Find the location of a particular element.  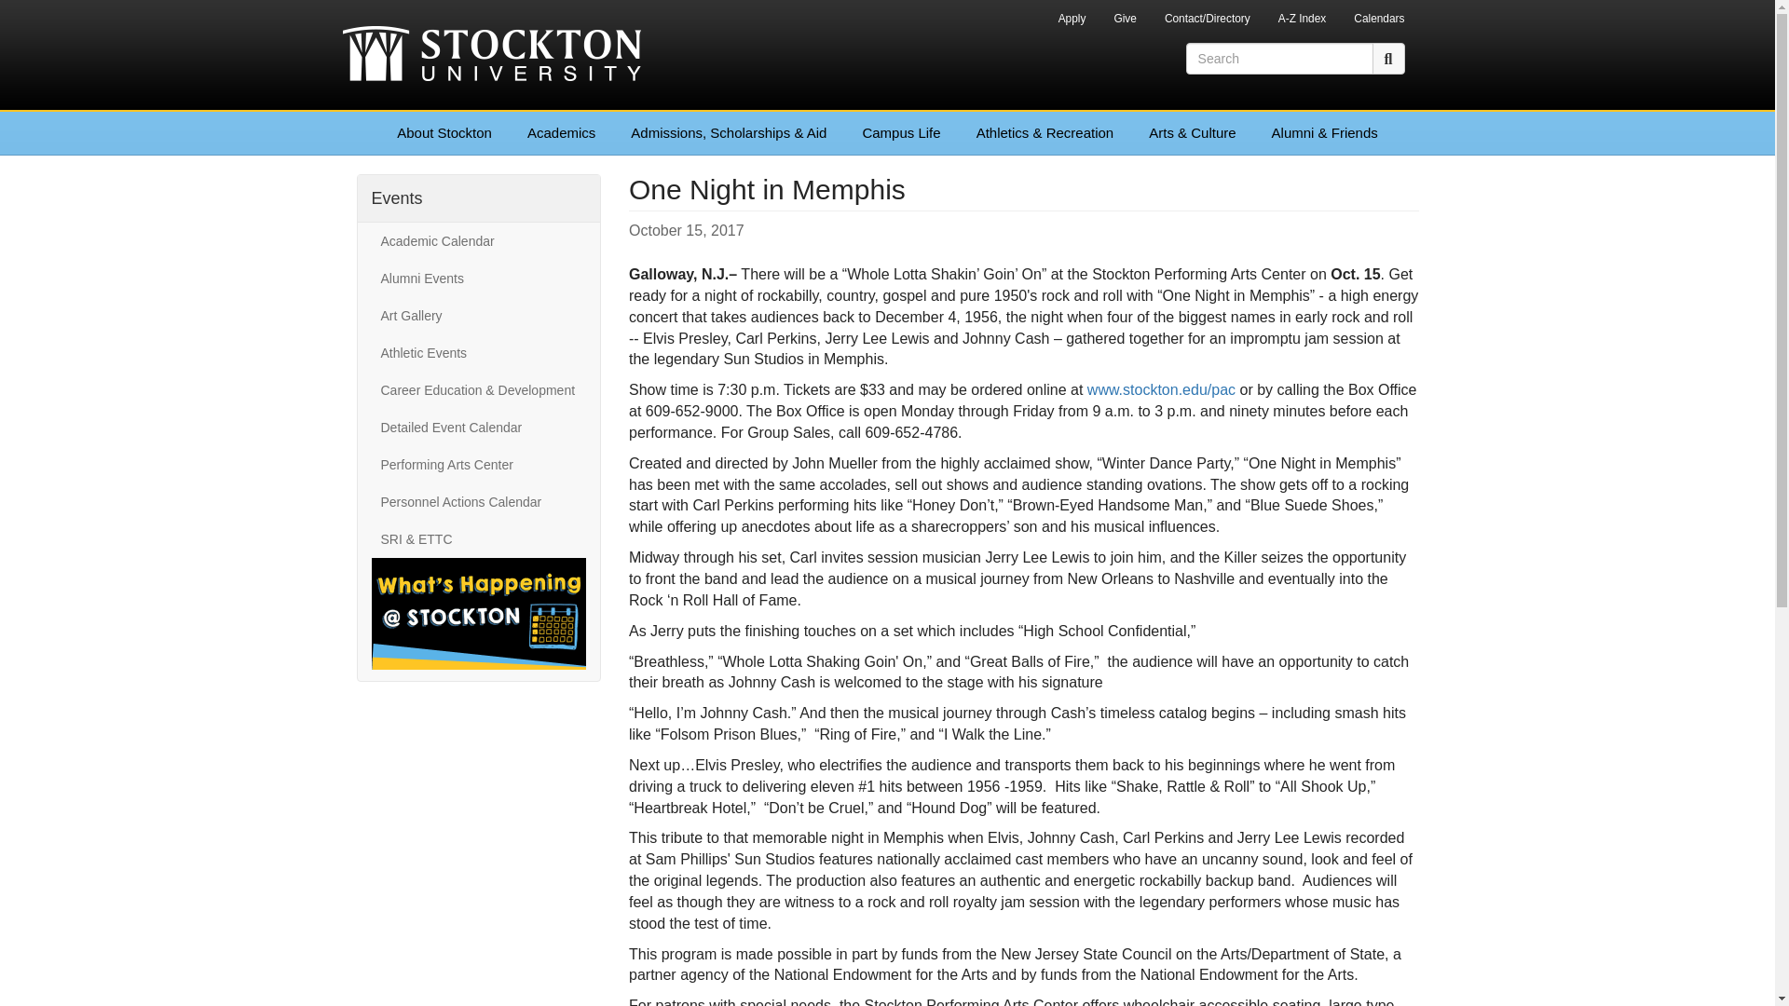

Academics is located at coordinates (561, 132).